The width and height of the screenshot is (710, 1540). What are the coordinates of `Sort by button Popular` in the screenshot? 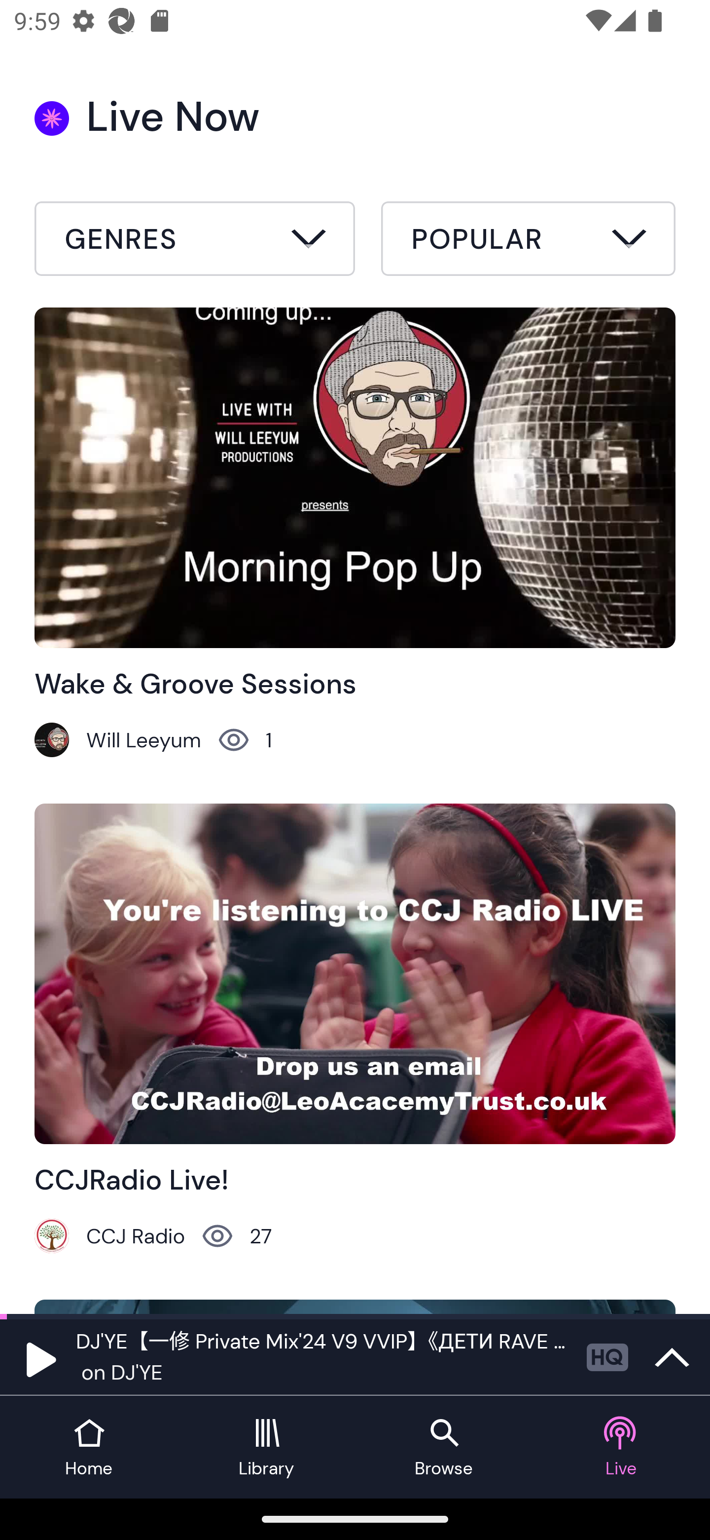 It's located at (528, 241).